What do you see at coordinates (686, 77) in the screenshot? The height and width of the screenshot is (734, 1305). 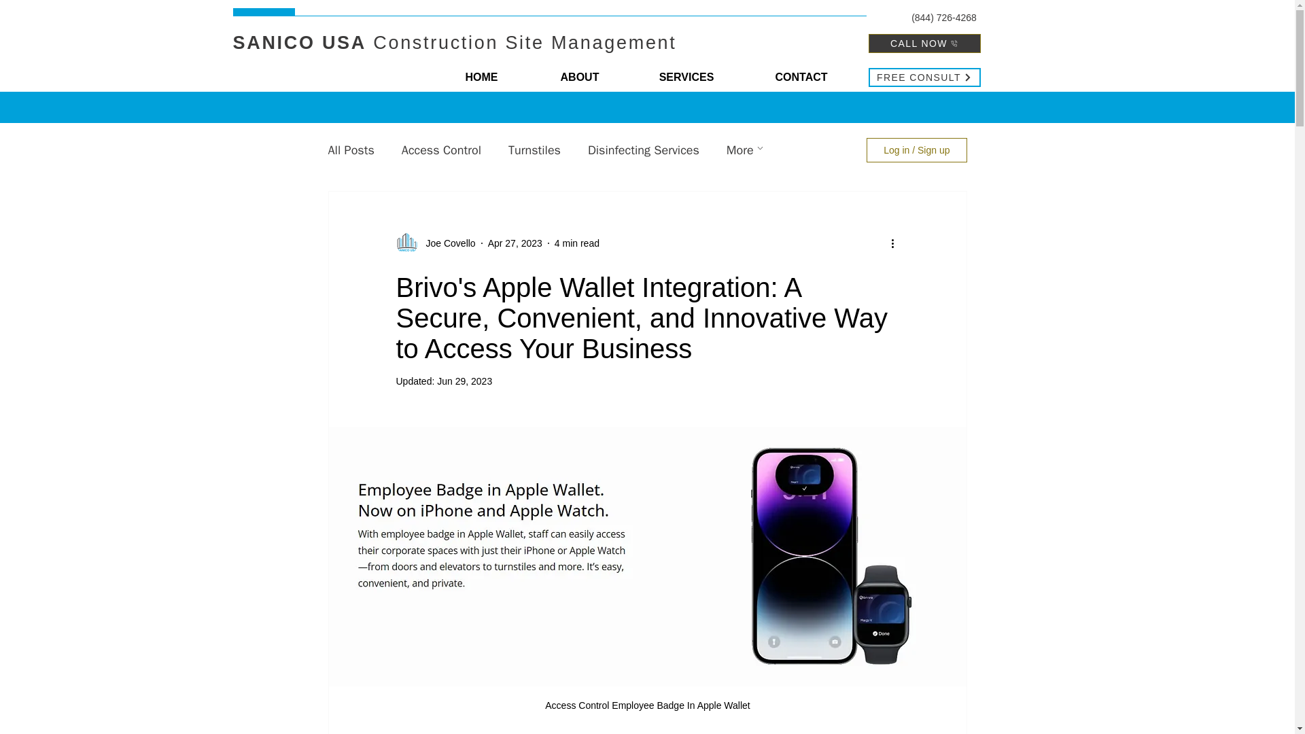 I see `SERVICES` at bounding box center [686, 77].